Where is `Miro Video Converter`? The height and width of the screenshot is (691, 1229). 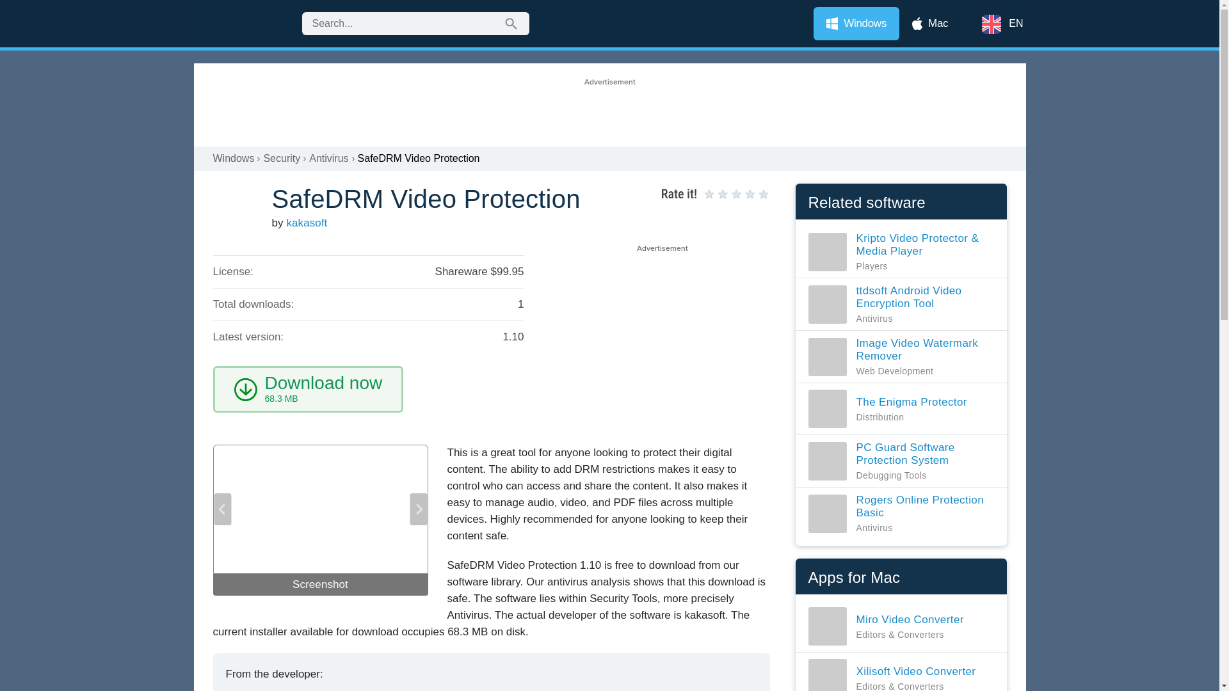
Miro Video Converter is located at coordinates (716, 194).